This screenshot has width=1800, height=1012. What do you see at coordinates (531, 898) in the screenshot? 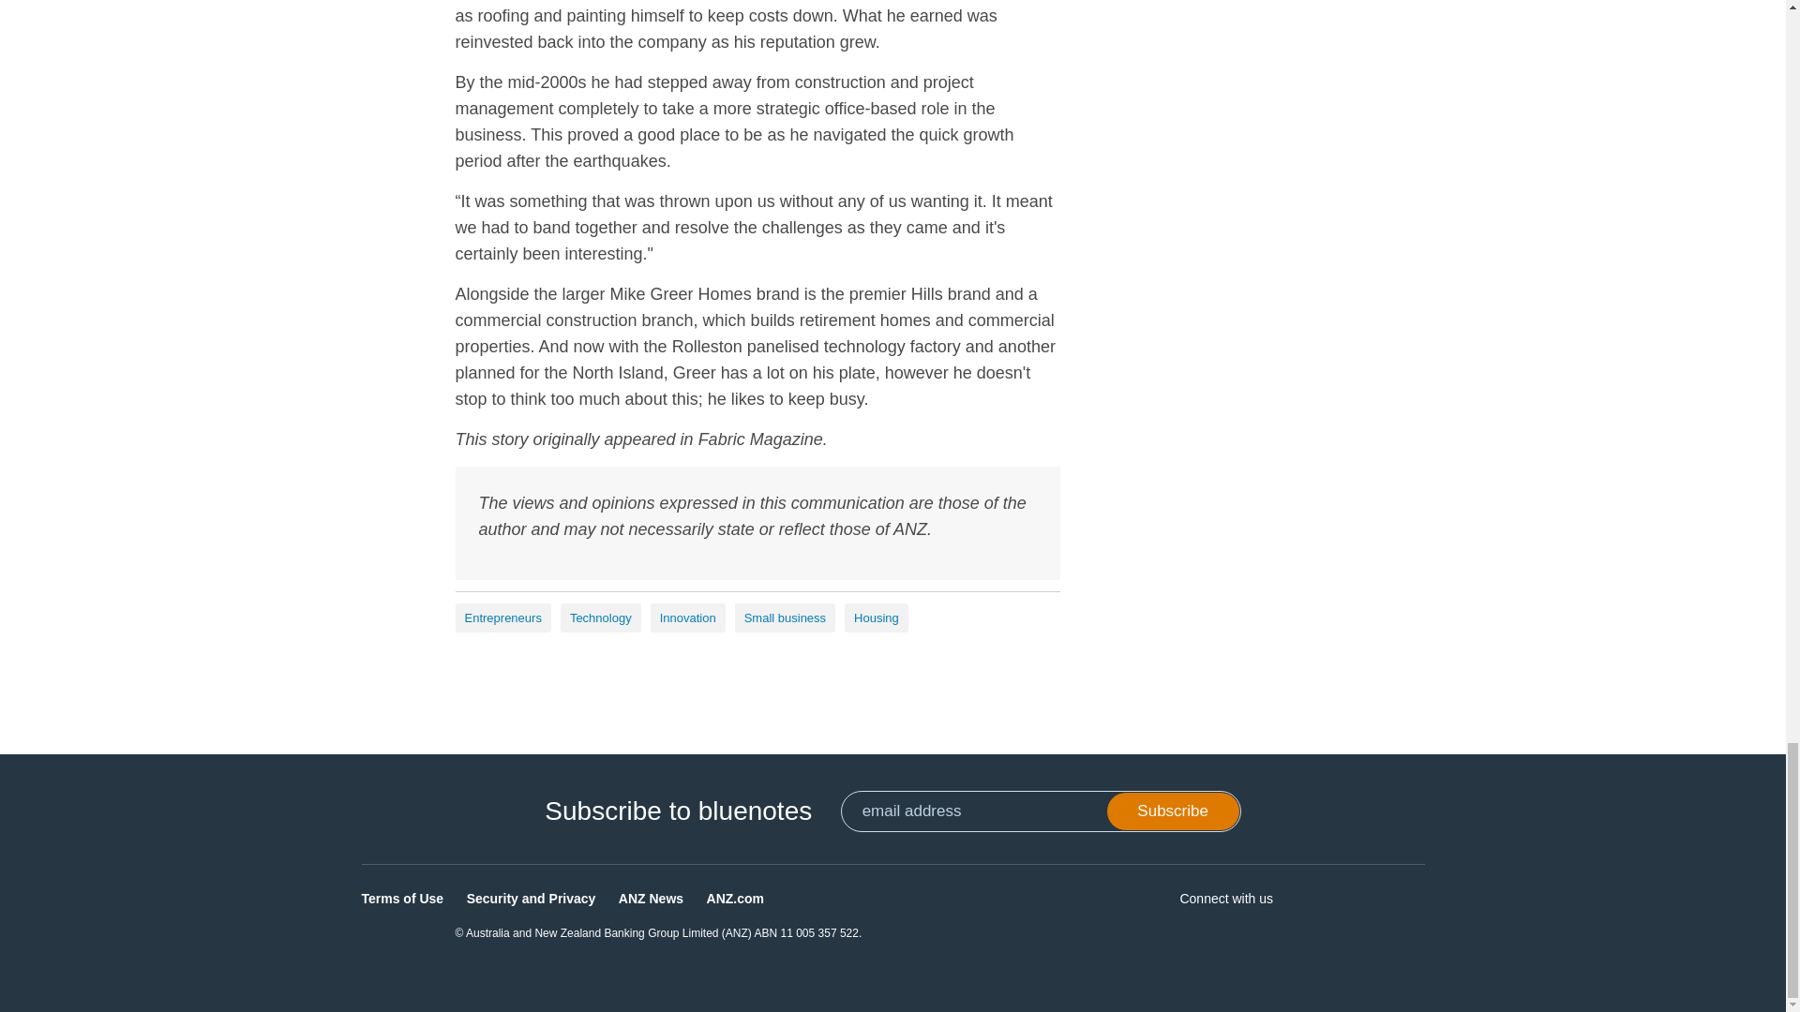
I see `Security and Privacy` at bounding box center [531, 898].